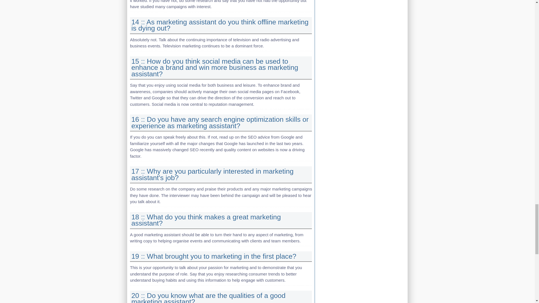  What do you see at coordinates (206, 220) in the screenshot?
I see `View all Answers` at bounding box center [206, 220].